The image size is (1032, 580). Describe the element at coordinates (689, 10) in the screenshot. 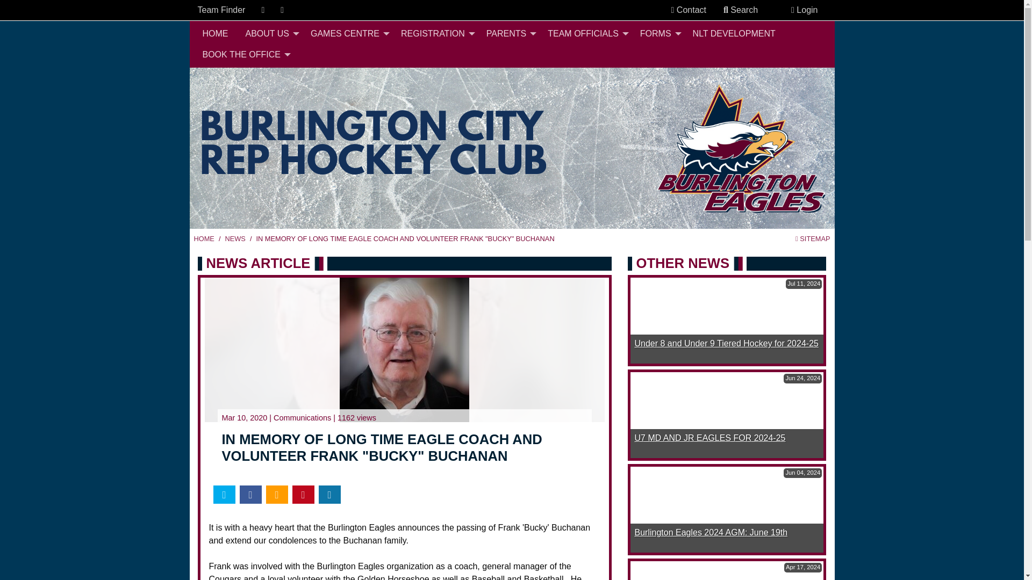

I see ` Contact` at that location.